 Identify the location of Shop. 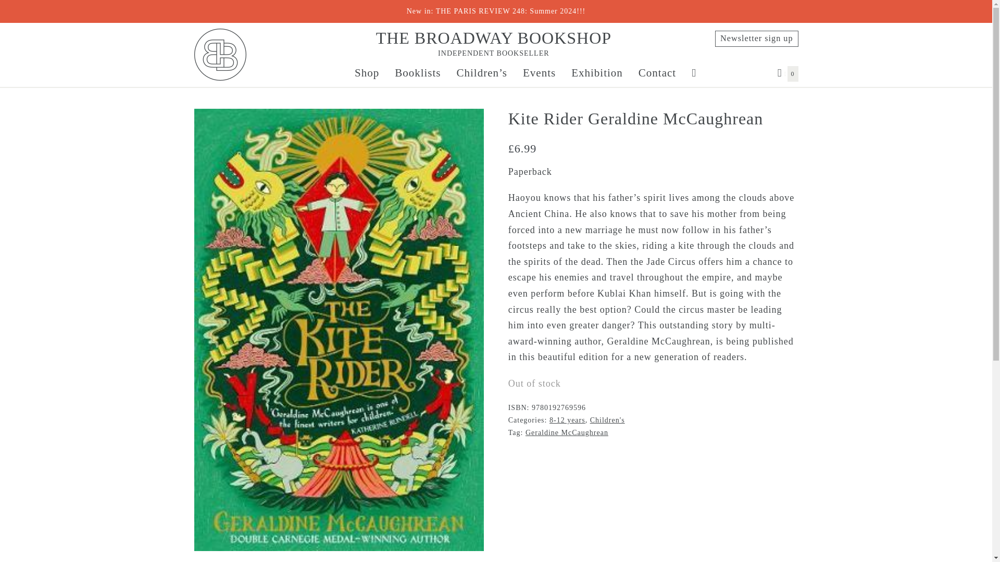
(367, 73).